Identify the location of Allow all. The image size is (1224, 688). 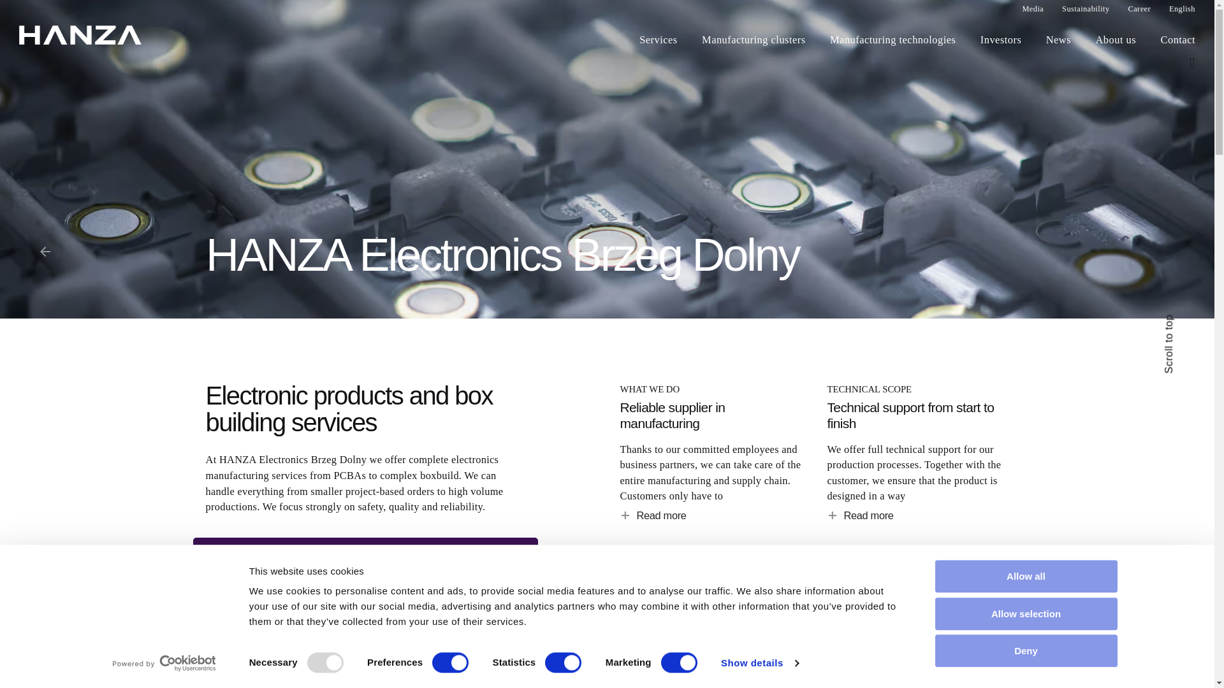
(1025, 576).